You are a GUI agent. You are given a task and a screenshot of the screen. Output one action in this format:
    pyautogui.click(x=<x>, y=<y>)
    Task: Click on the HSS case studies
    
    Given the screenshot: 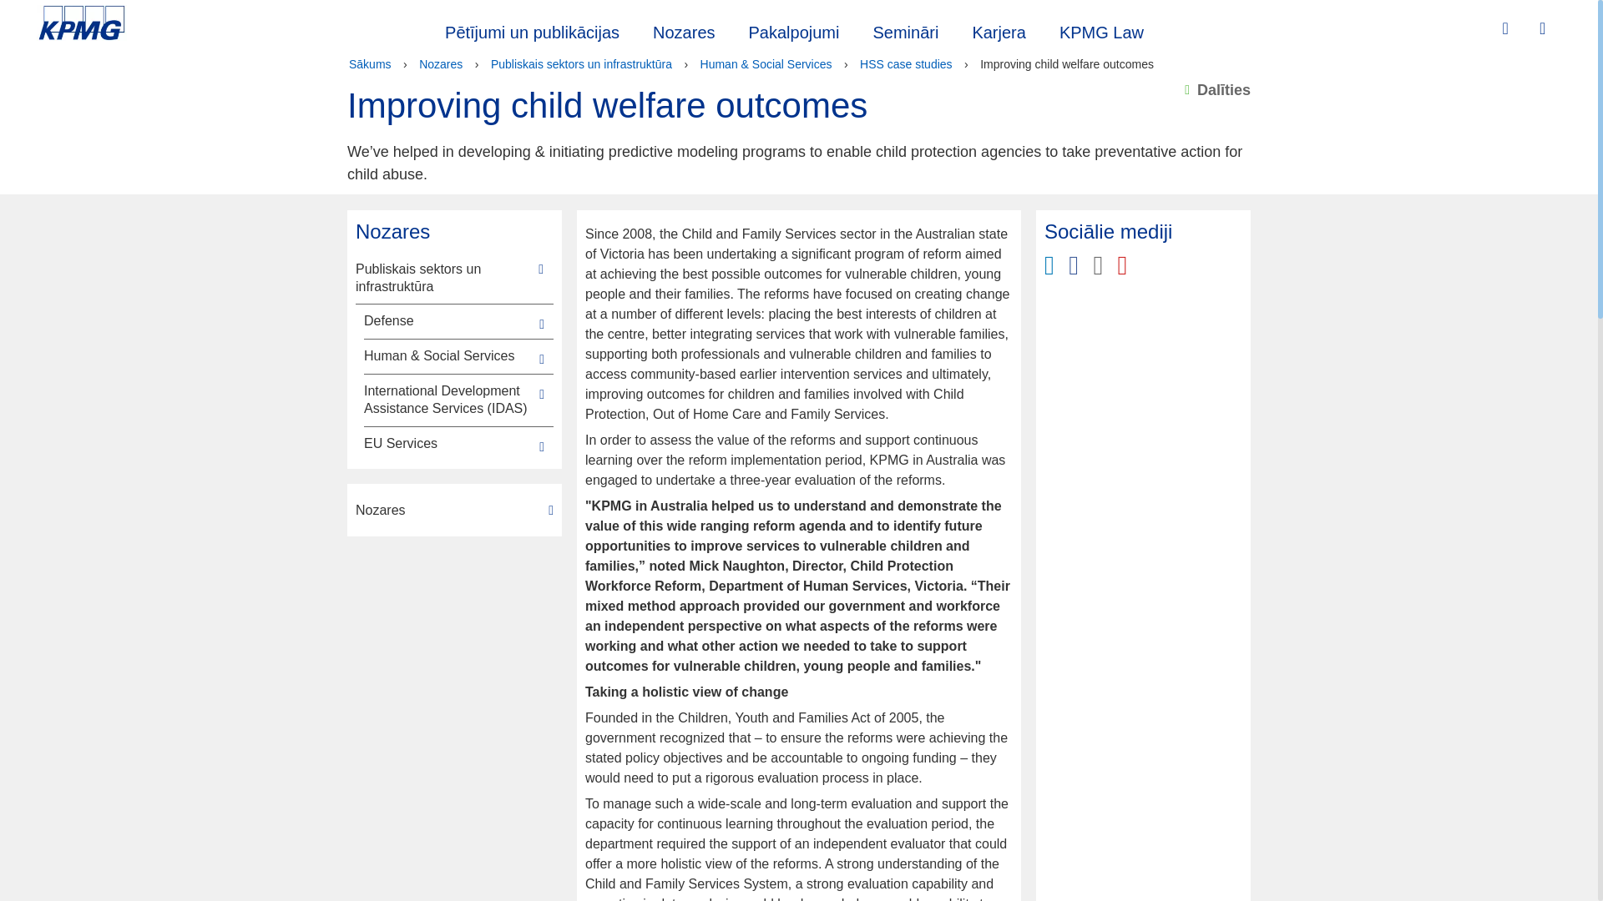 What is the action you would take?
    pyautogui.click(x=905, y=63)
    